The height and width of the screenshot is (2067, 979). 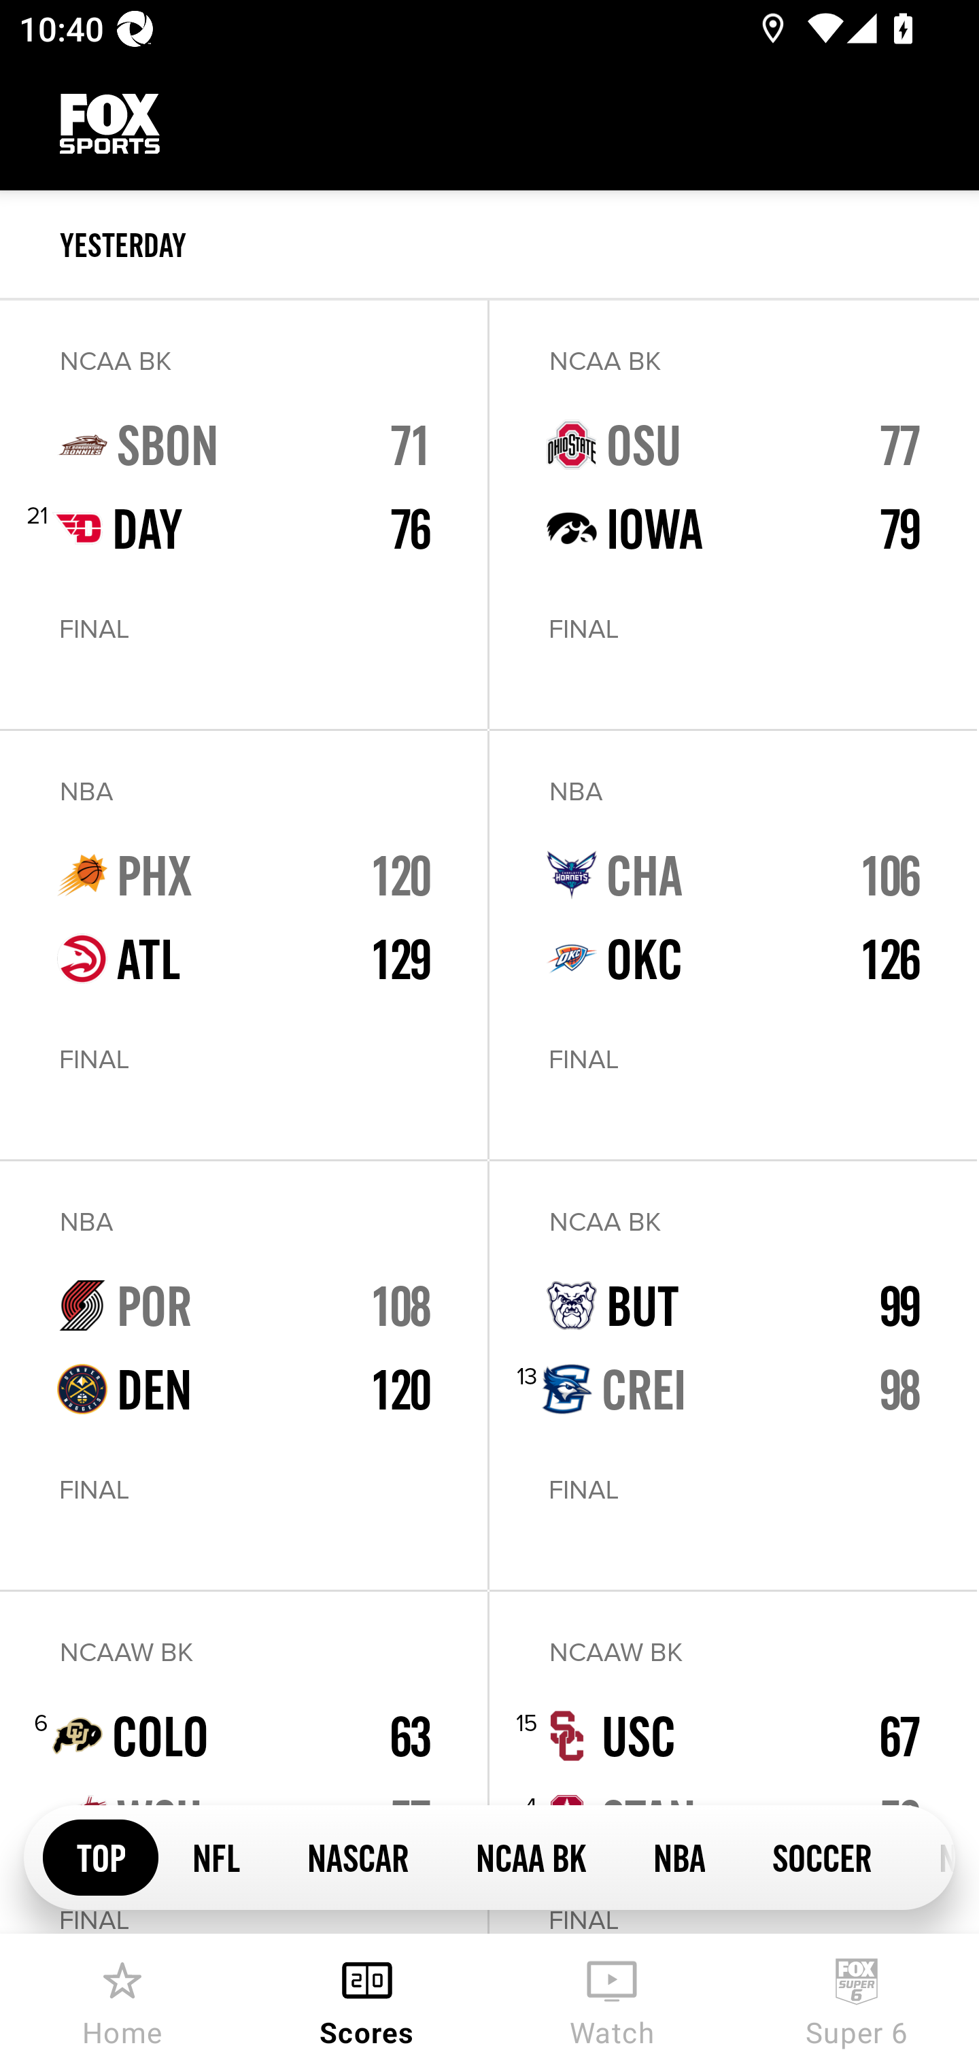 I want to click on NBA, so click(x=679, y=1856).